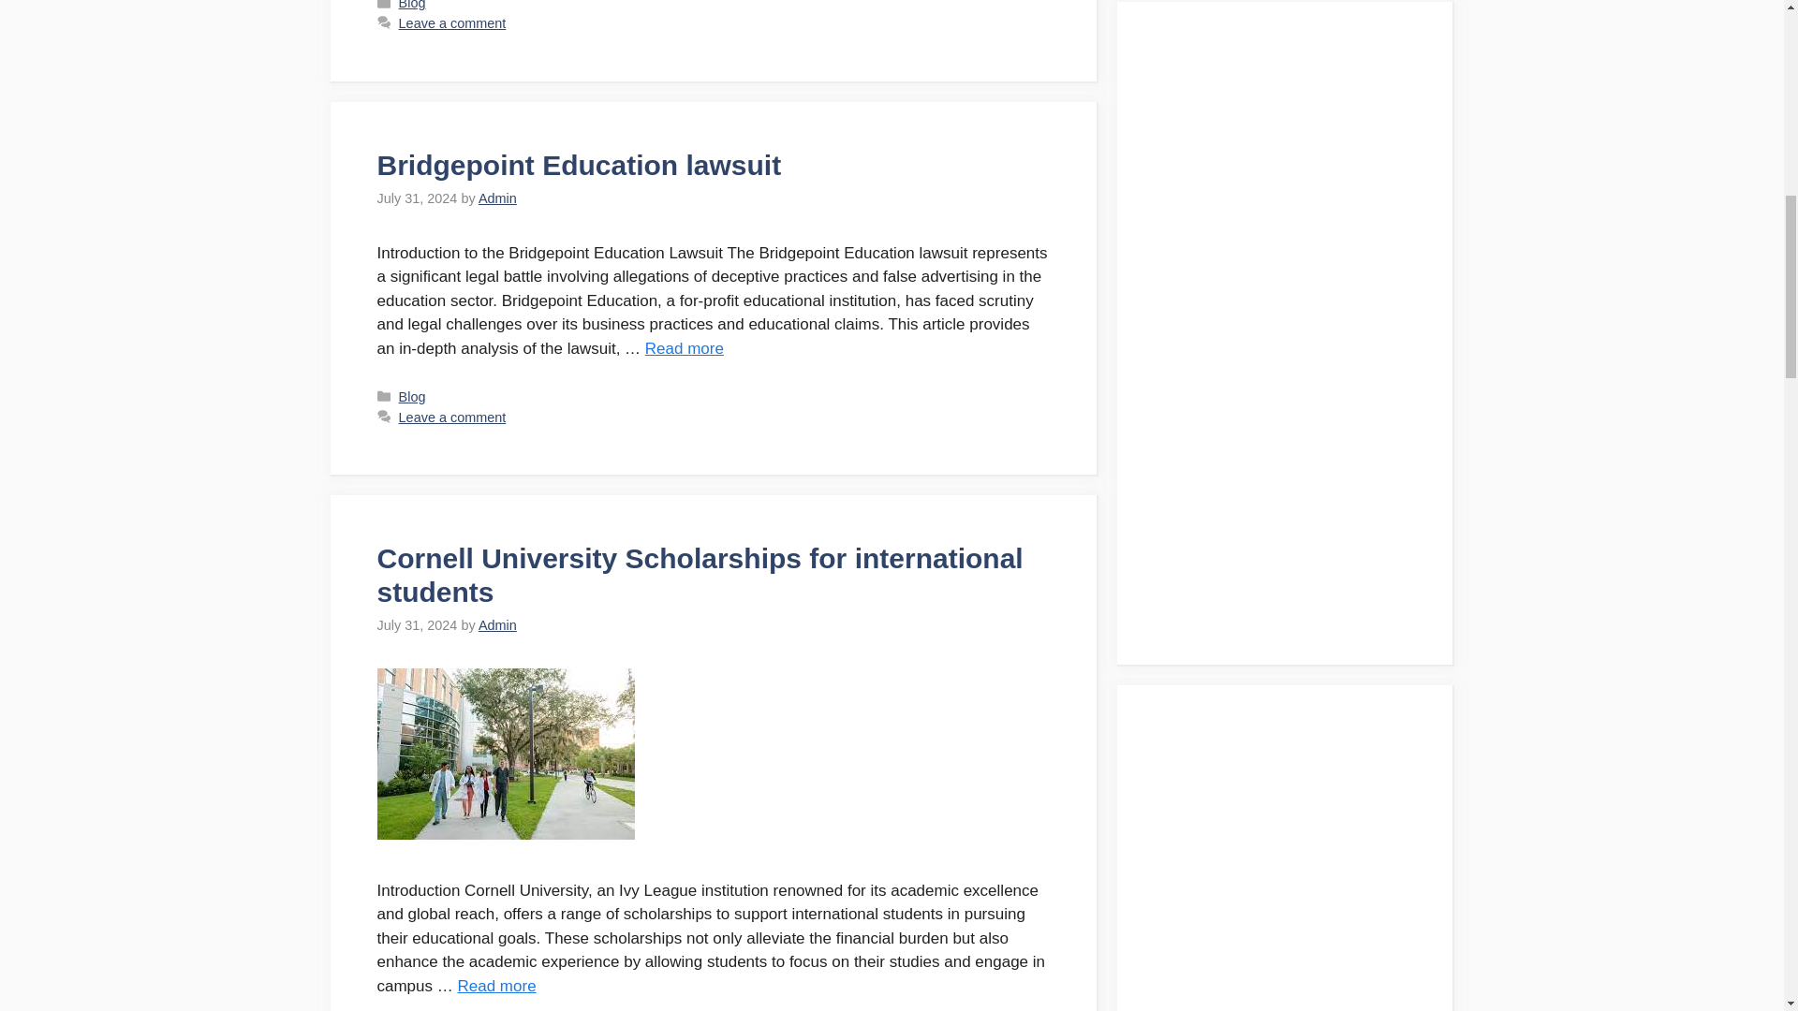 Image resolution: width=1798 pixels, height=1011 pixels. Describe the element at coordinates (699, 575) in the screenshot. I see `Cornell University Scholarships for international students` at that location.